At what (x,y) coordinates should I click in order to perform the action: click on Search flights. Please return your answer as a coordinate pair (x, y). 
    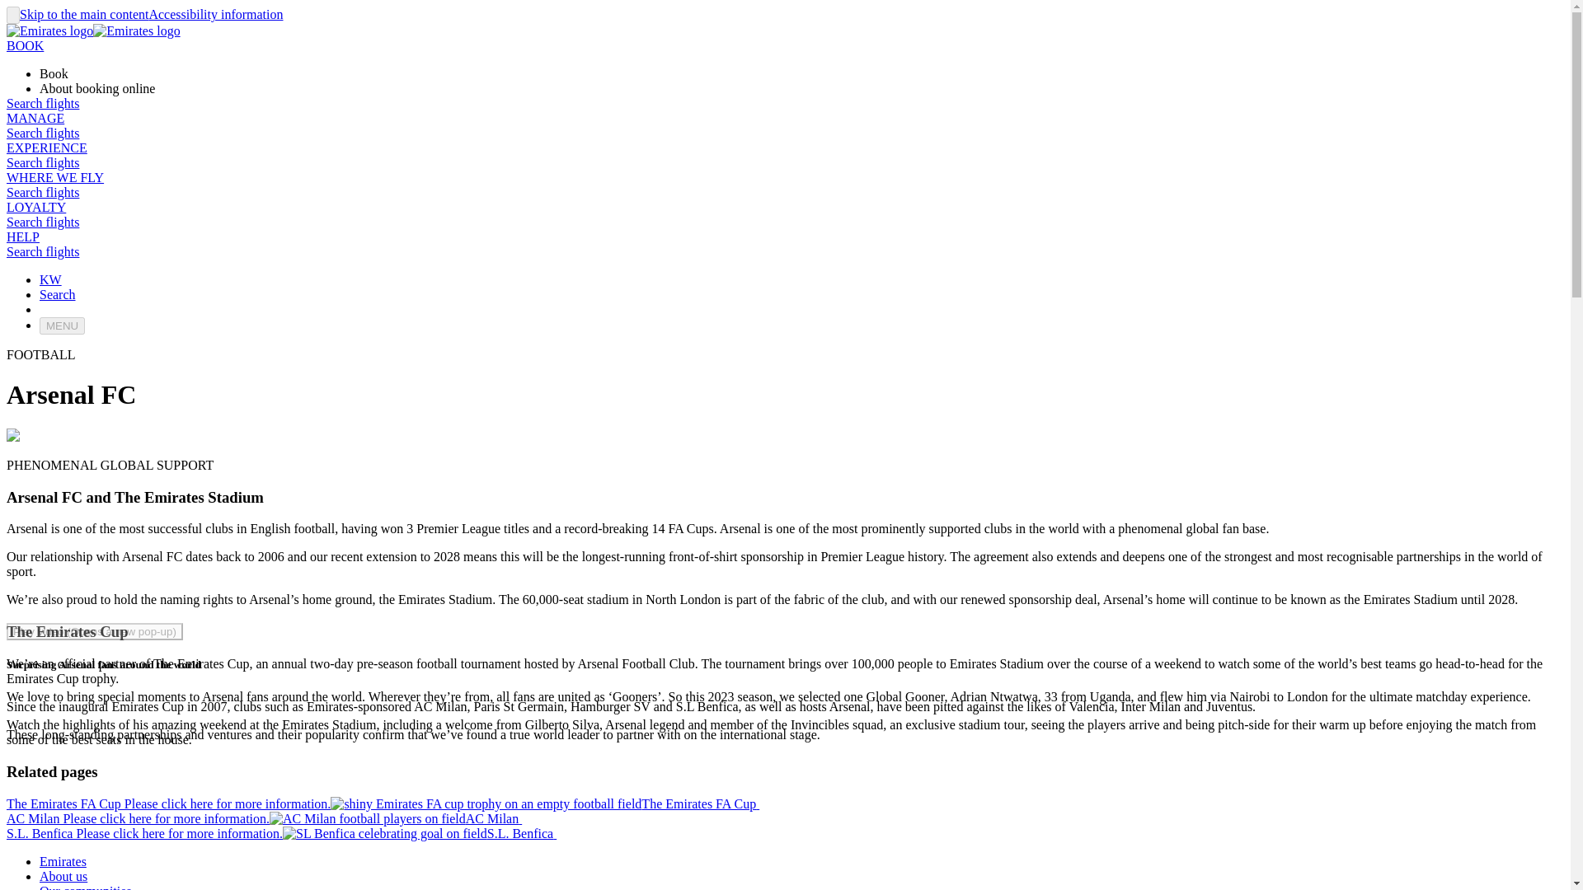
    Looking at the image, I should click on (43, 163).